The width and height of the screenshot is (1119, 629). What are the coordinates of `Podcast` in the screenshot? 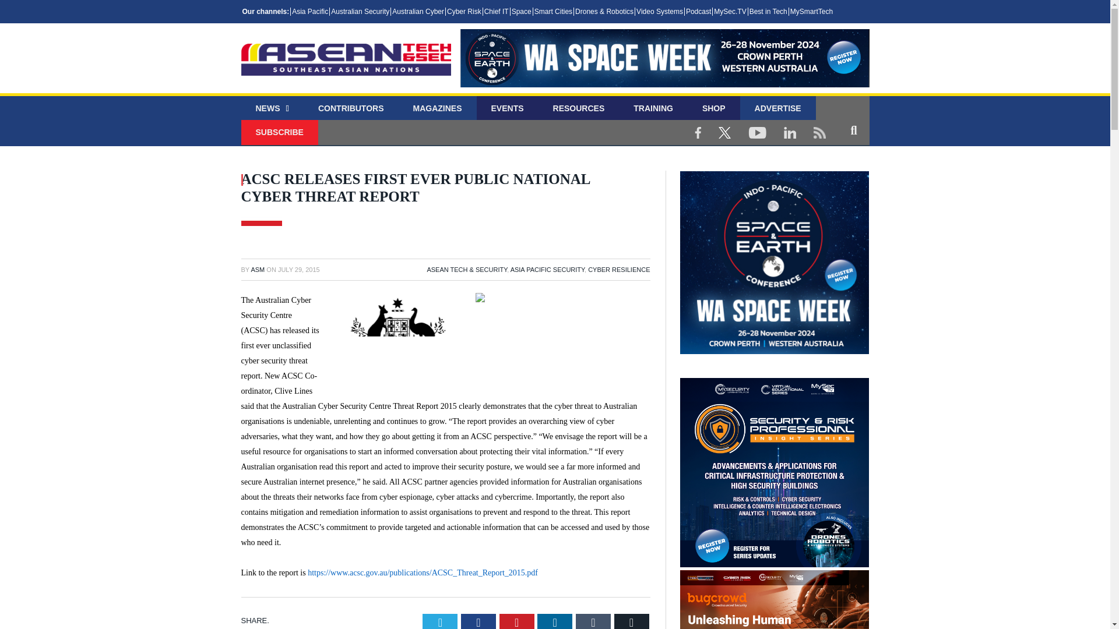 It's located at (698, 12).